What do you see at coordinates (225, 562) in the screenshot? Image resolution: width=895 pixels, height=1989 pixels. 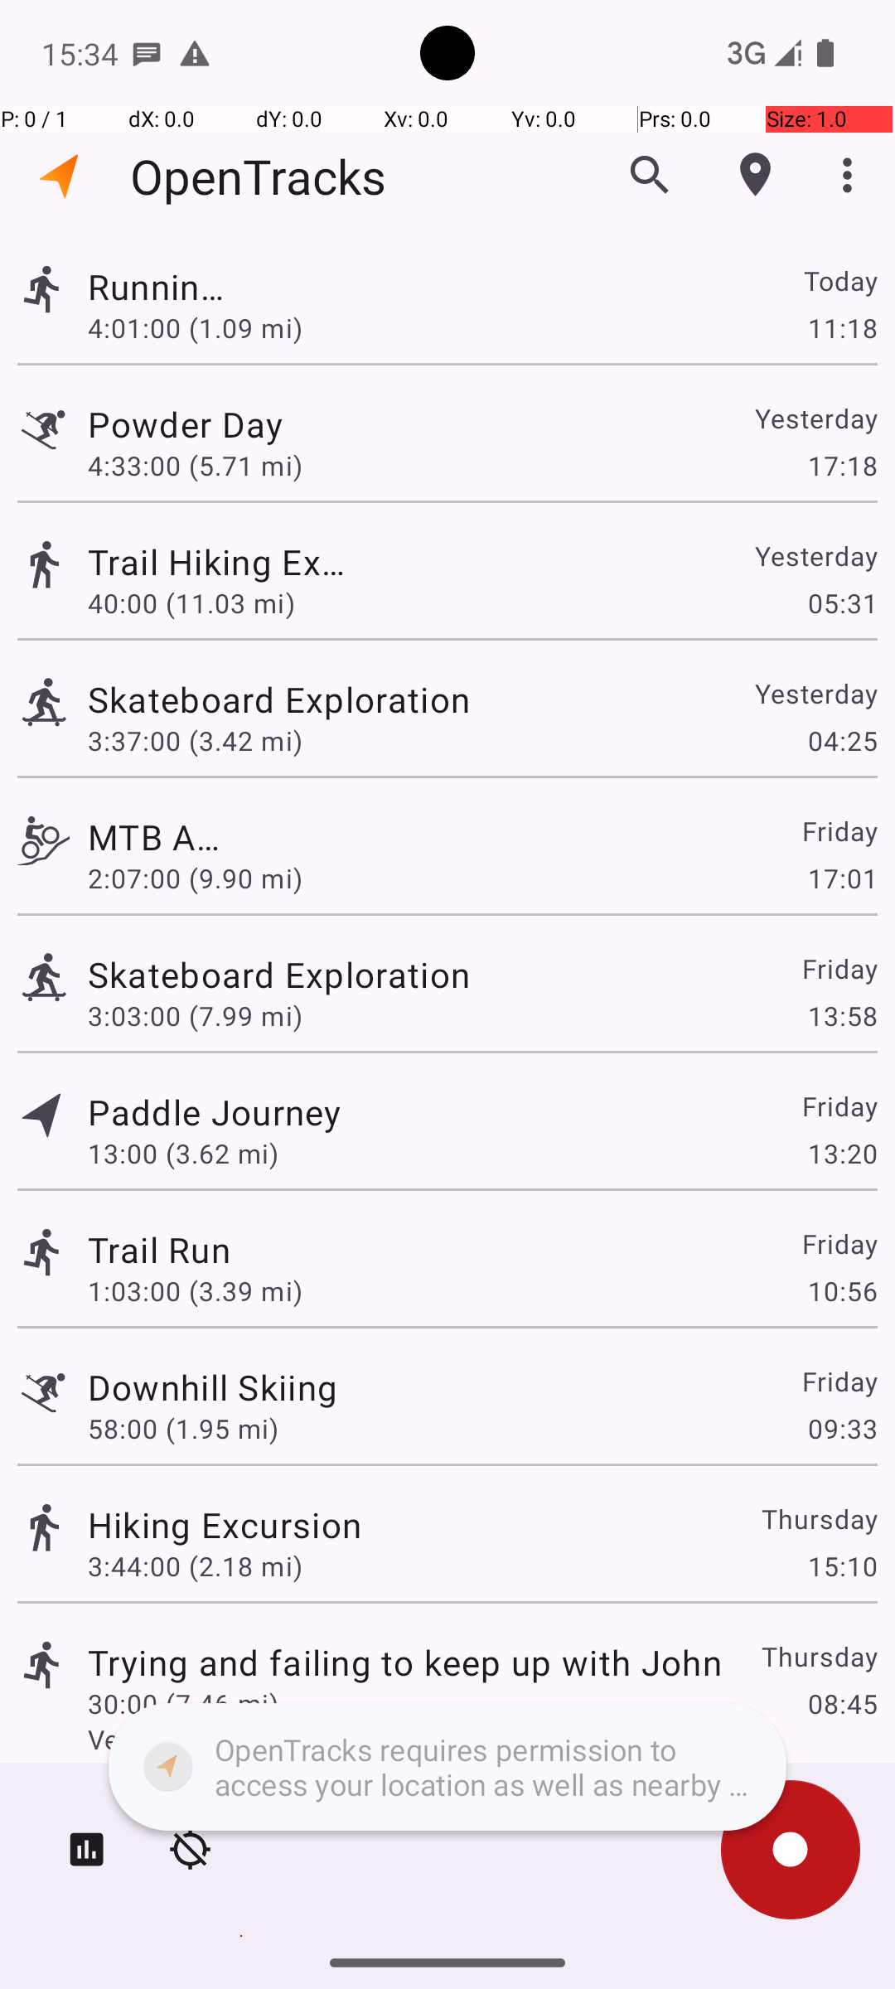 I see `Trail Hiking Excursion` at bounding box center [225, 562].